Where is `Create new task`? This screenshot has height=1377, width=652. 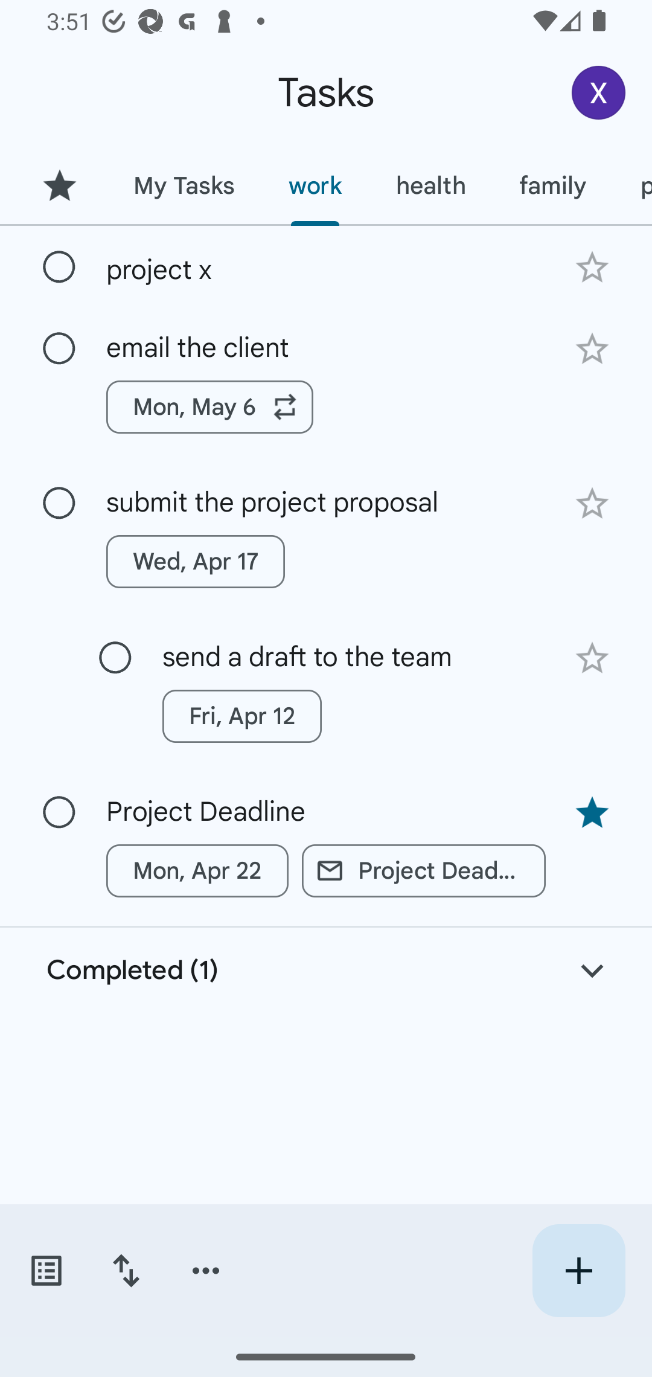
Create new task is located at coordinates (578, 1271).